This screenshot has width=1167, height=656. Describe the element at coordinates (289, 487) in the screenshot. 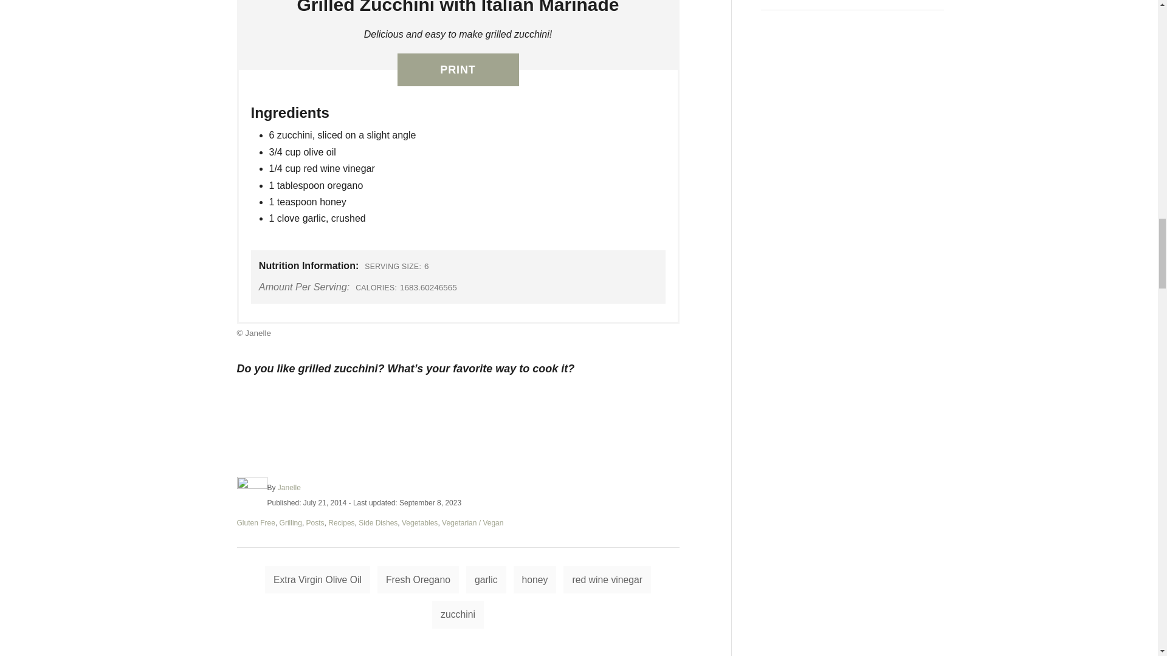

I see `Janelle` at that location.